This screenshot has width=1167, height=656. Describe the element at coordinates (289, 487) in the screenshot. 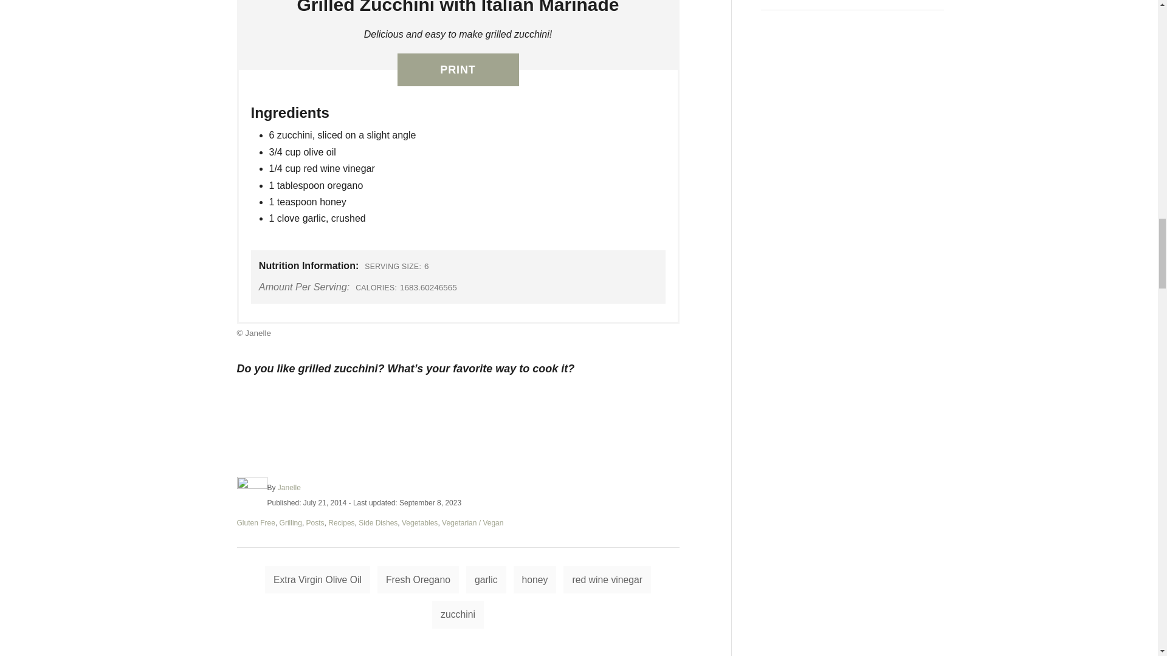

I see `Janelle` at that location.